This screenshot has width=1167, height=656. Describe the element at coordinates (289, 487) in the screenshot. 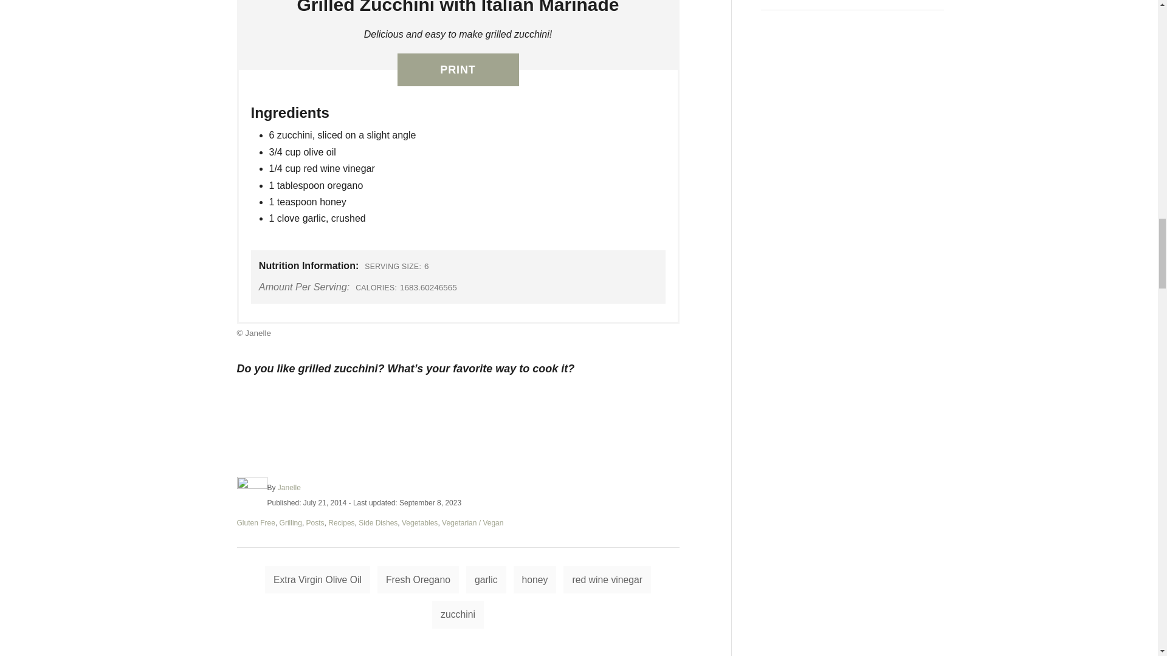

I see `Janelle` at that location.